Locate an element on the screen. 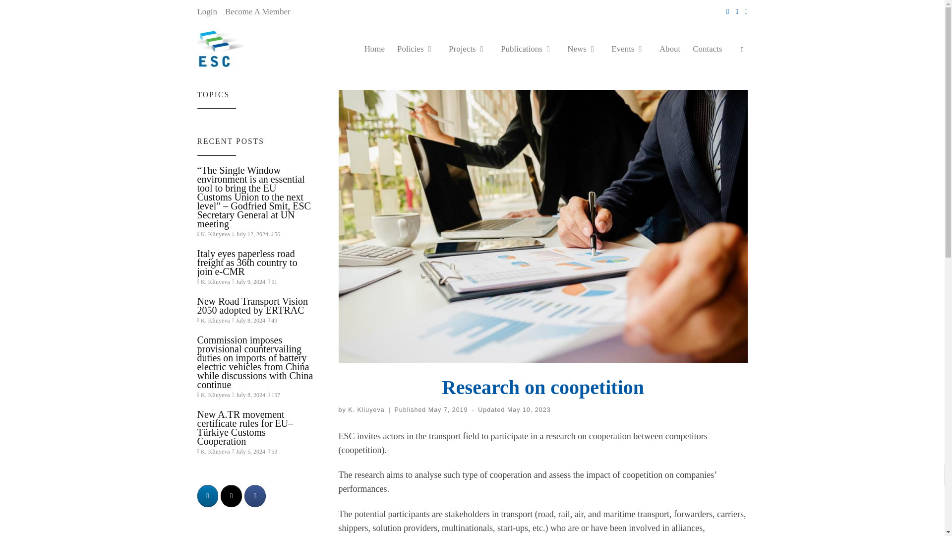 This screenshot has height=536, width=952. ESC on Linkedin is located at coordinates (208, 496).